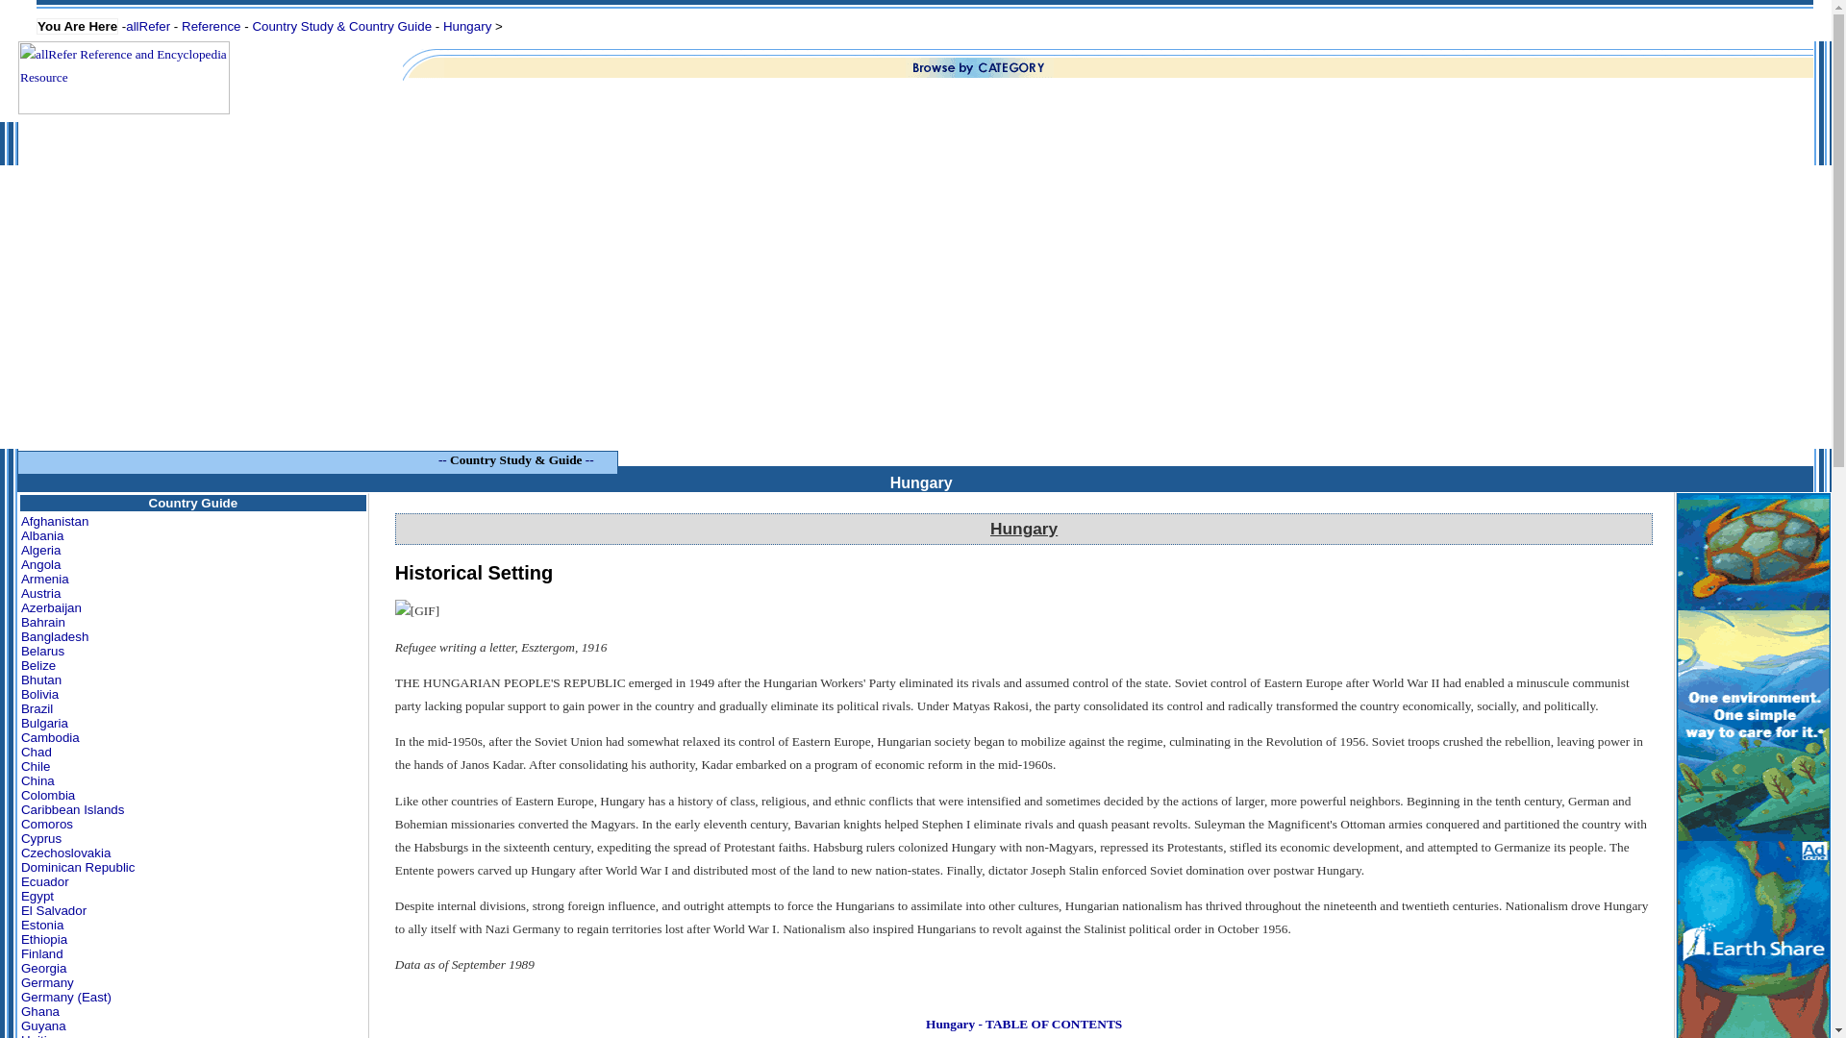 This screenshot has width=1846, height=1038. I want to click on Guyana, so click(44, 1026).